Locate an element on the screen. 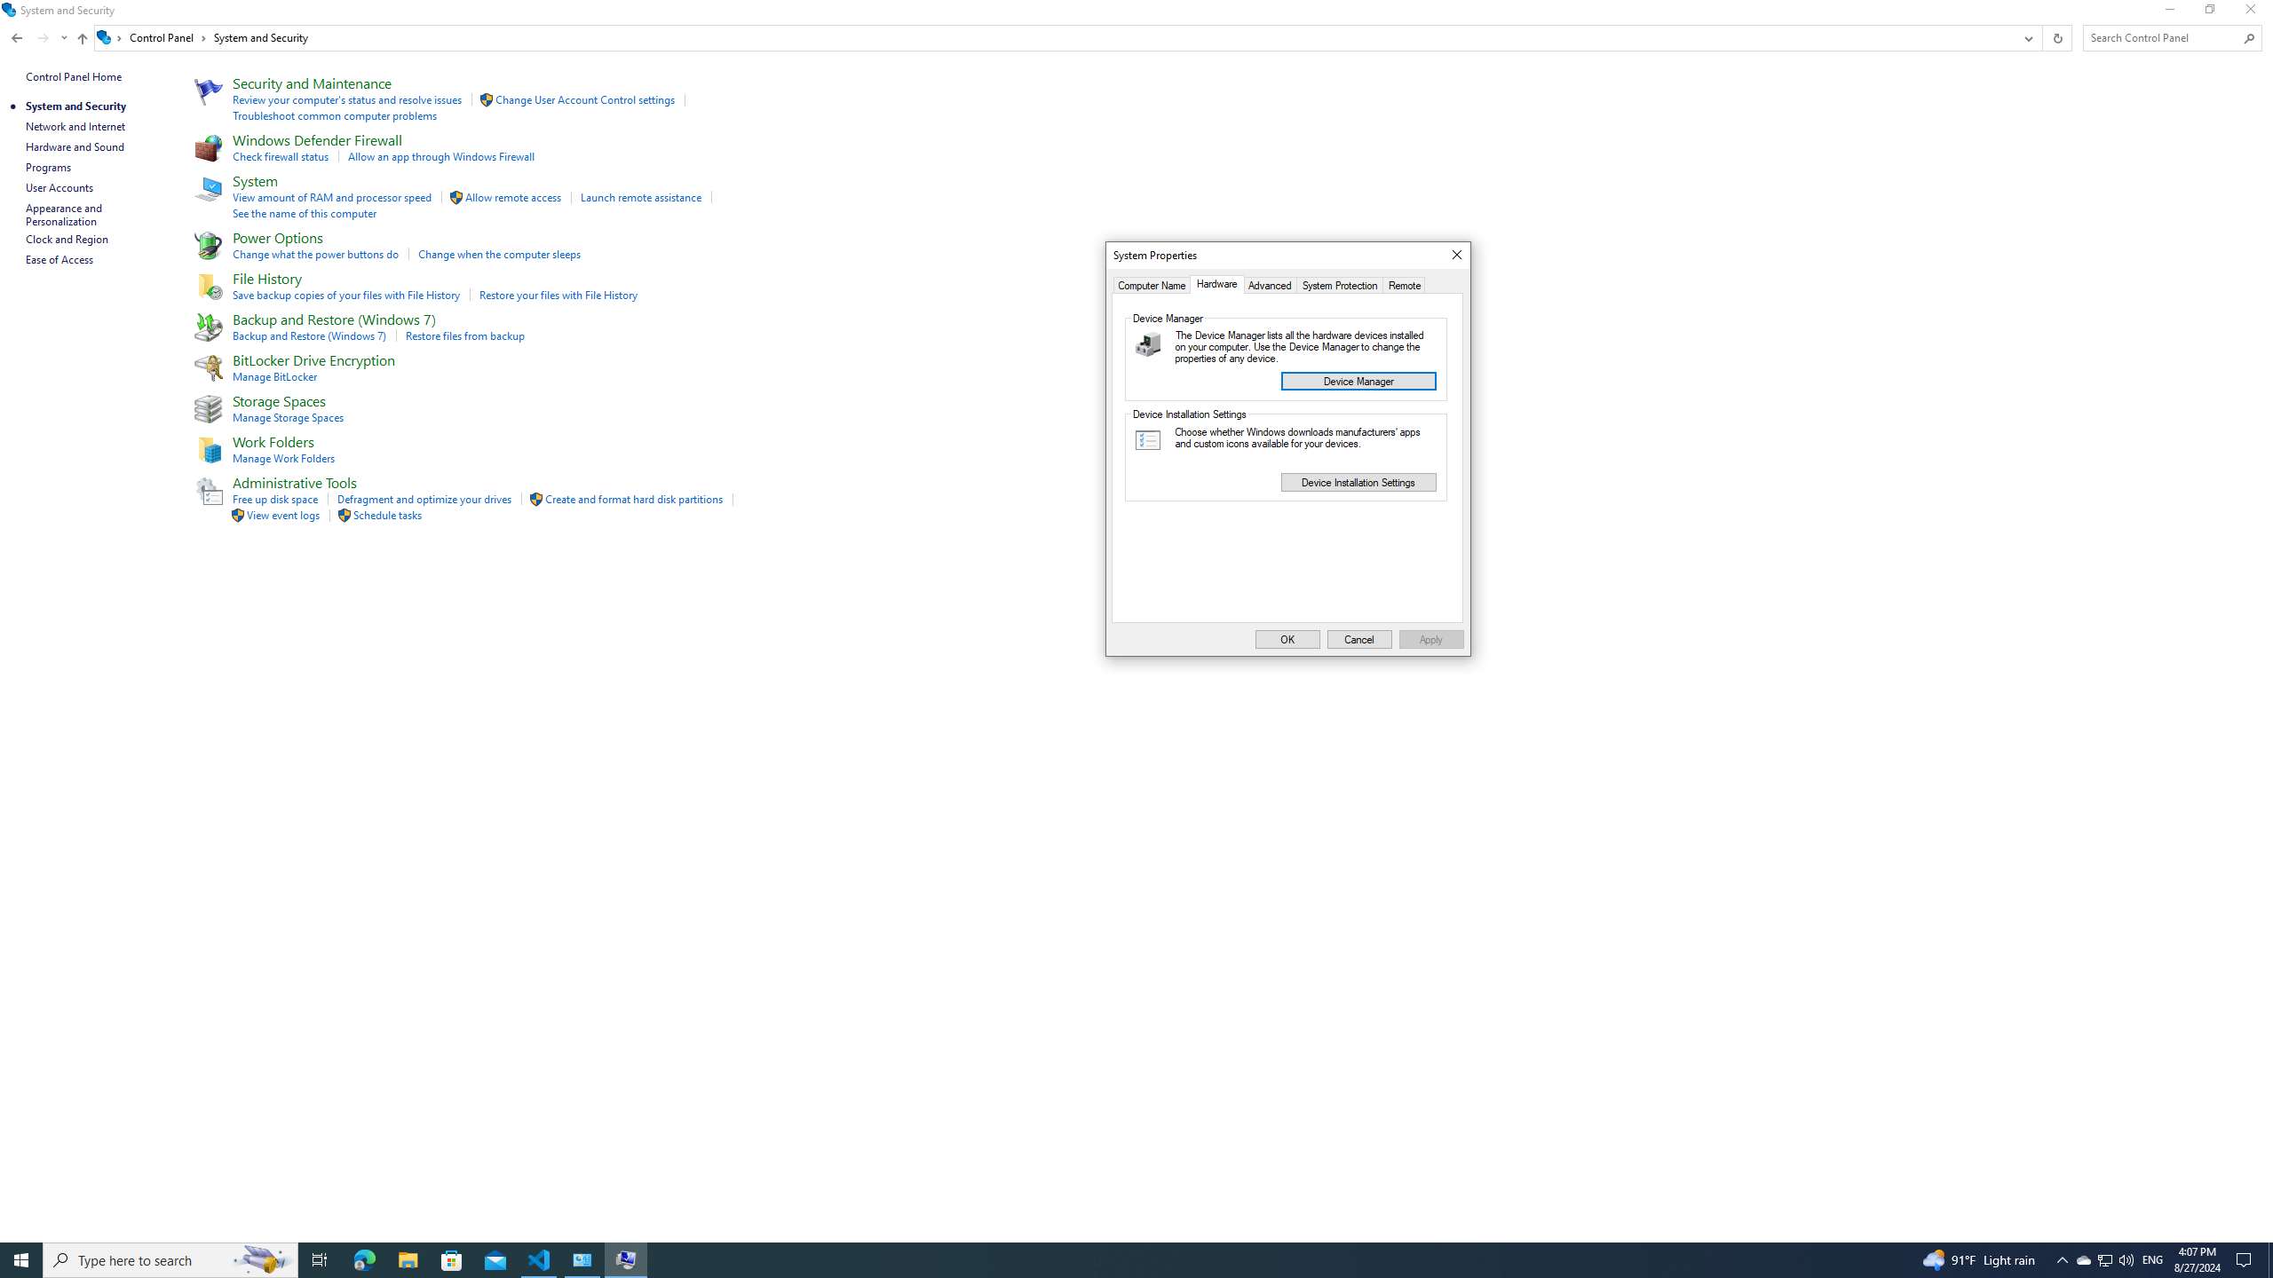  Cancel is located at coordinates (1360, 639).